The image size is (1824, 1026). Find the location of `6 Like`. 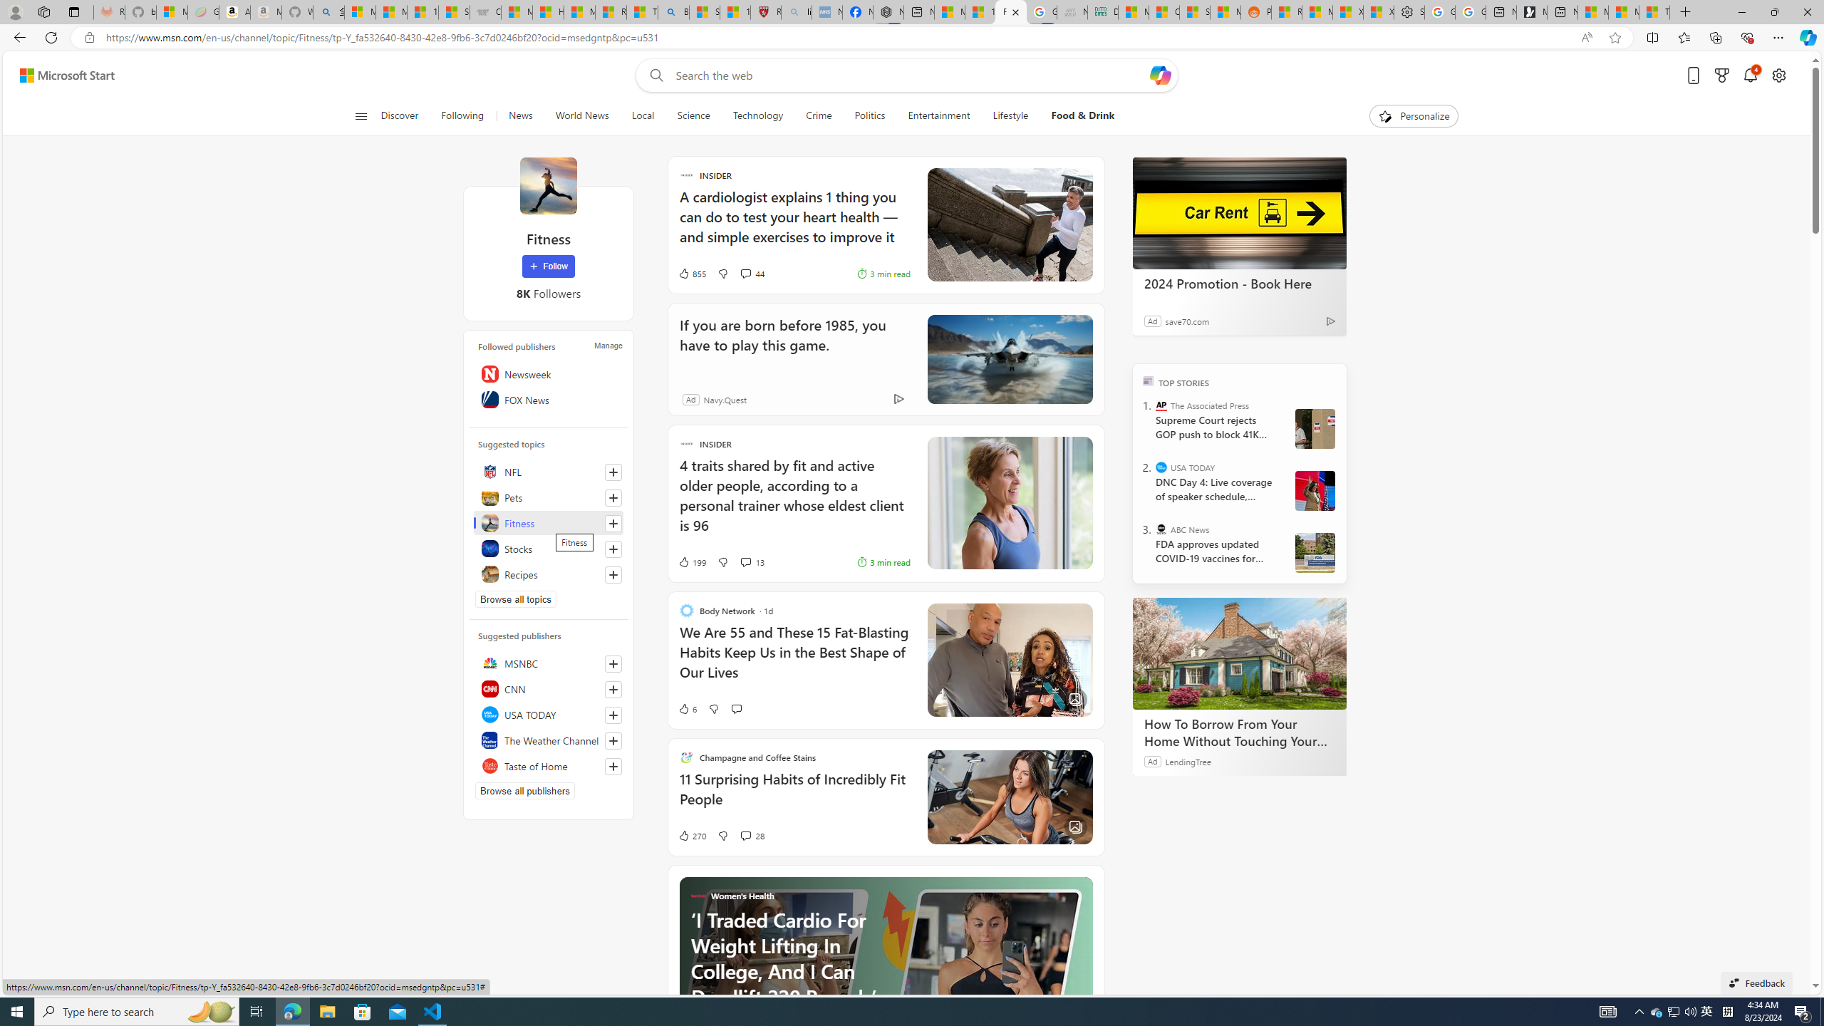

6 Like is located at coordinates (687, 708).